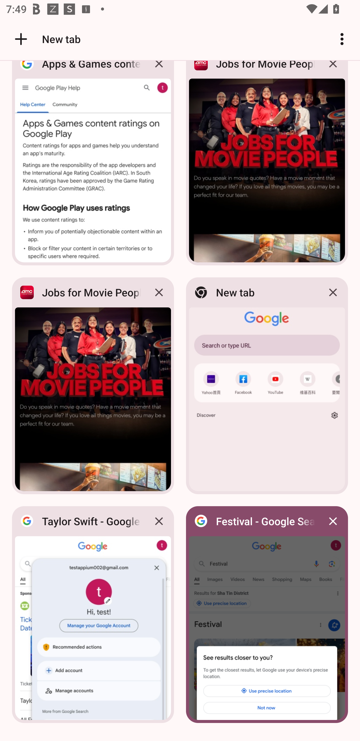  What do you see at coordinates (159, 521) in the screenshot?
I see `Close Taylor Swift - Google Search tab` at bounding box center [159, 521].